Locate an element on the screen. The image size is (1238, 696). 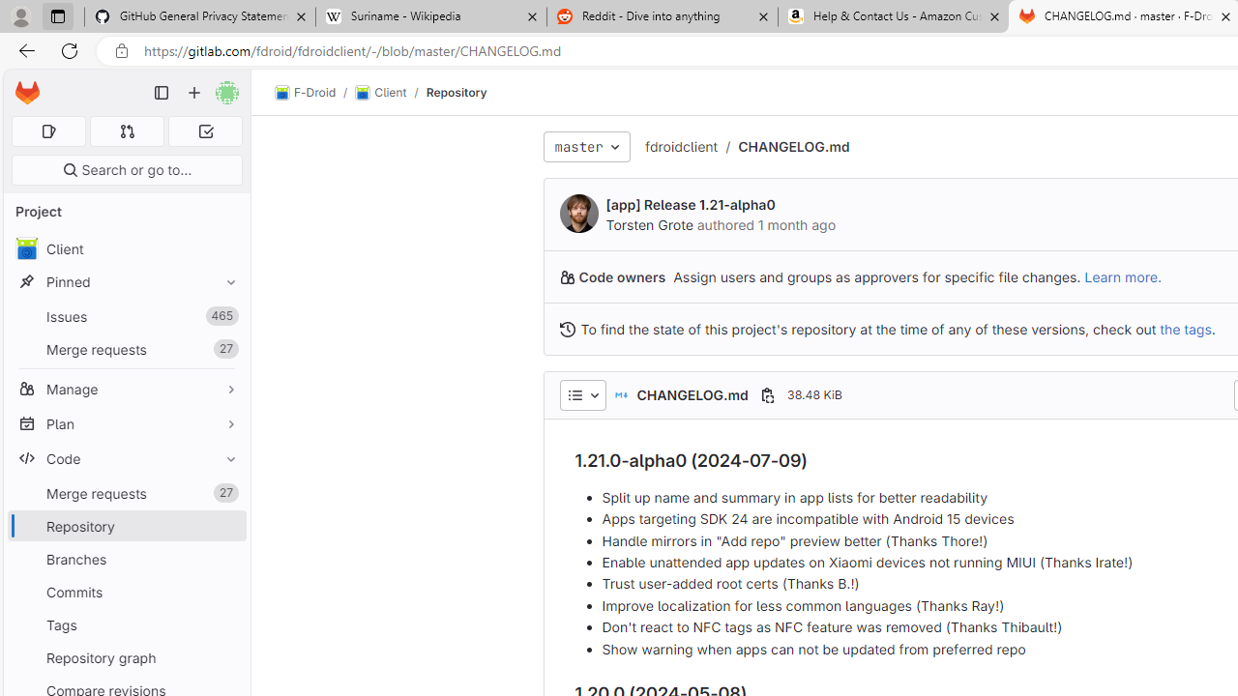
Client/ is located at coordinates (391, 93).